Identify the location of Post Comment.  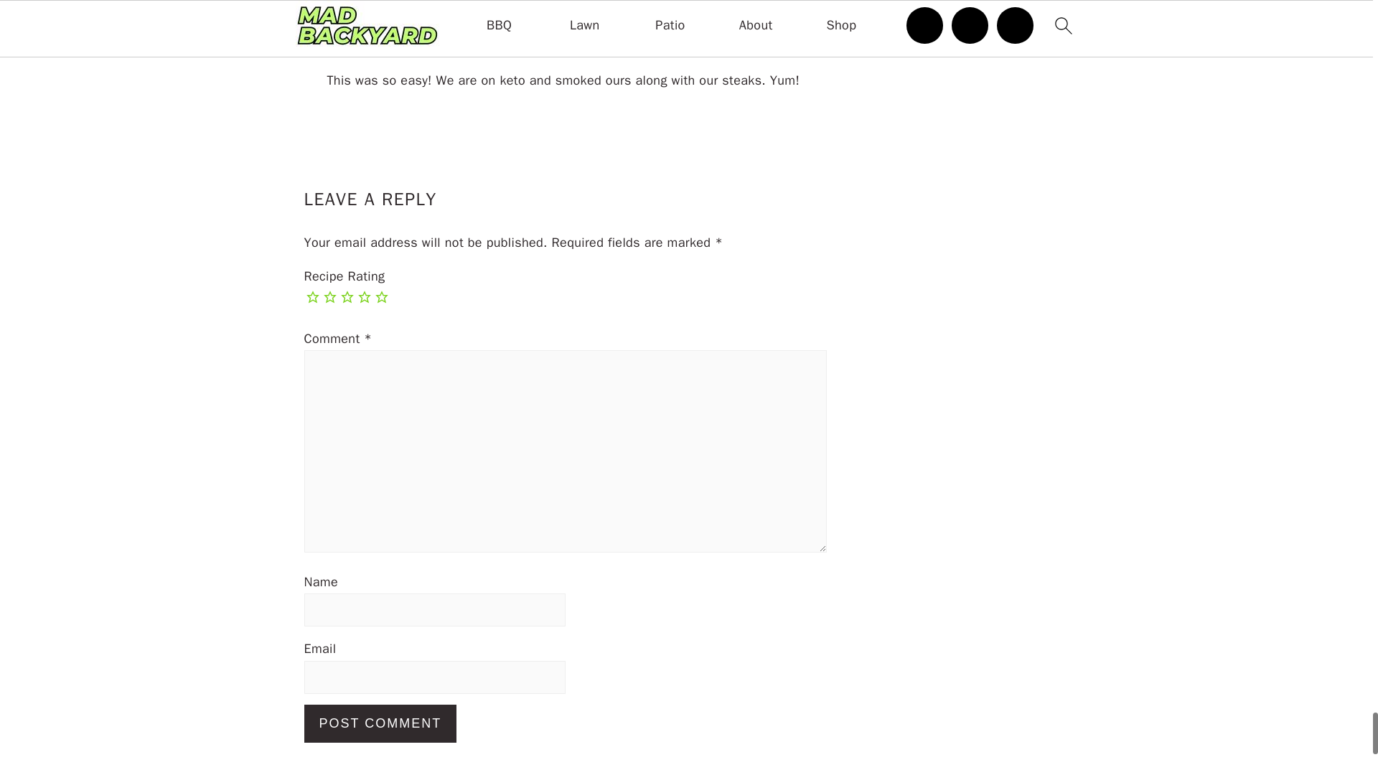
(380, 723).